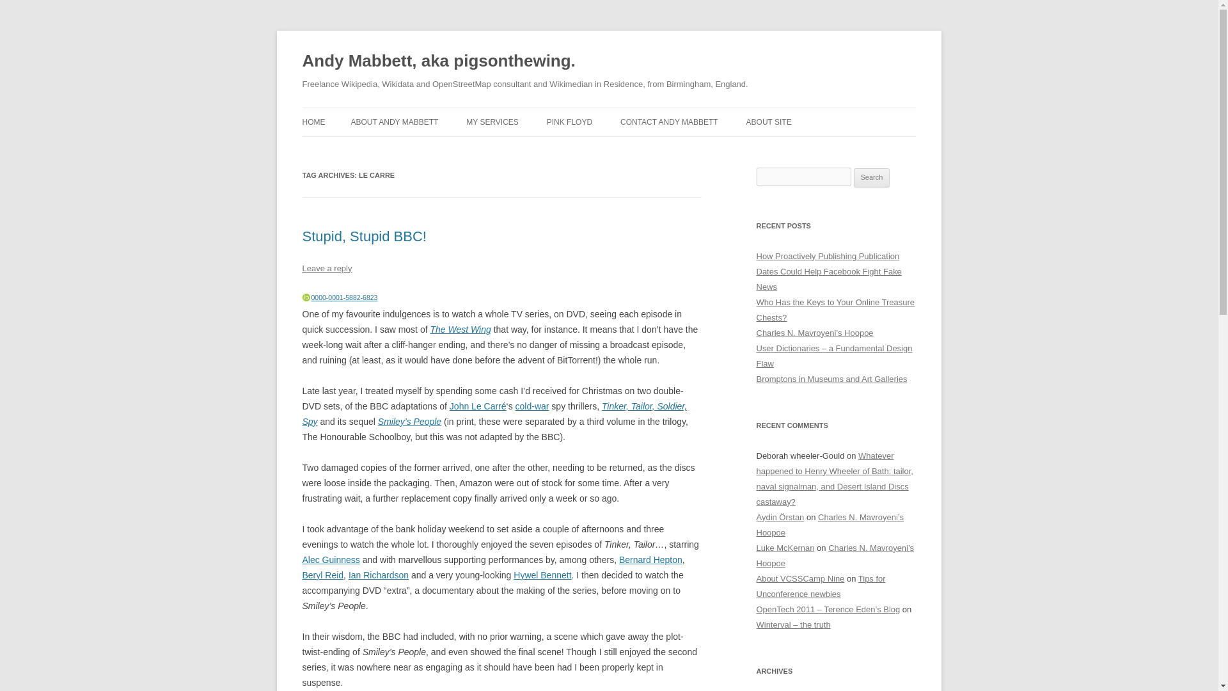 This screenshot has width=1228, height=691. I want to click on Tinker, Tailor, Soldier, Spy, so click(494, 414).